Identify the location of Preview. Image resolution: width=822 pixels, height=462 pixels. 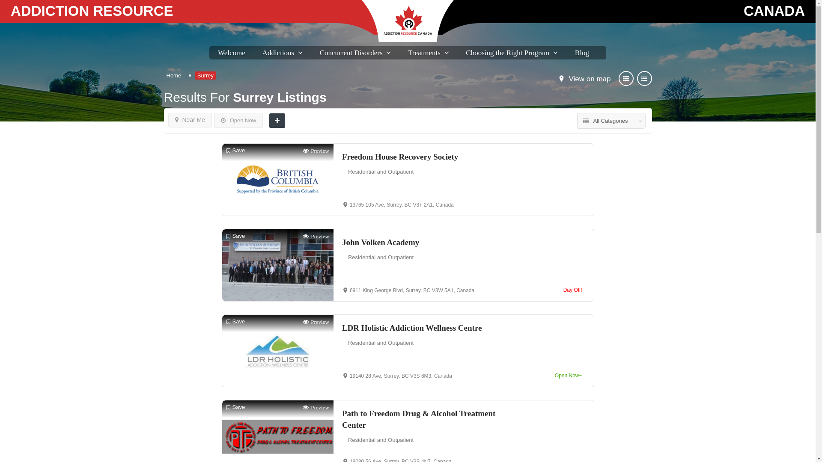
(316, 151).